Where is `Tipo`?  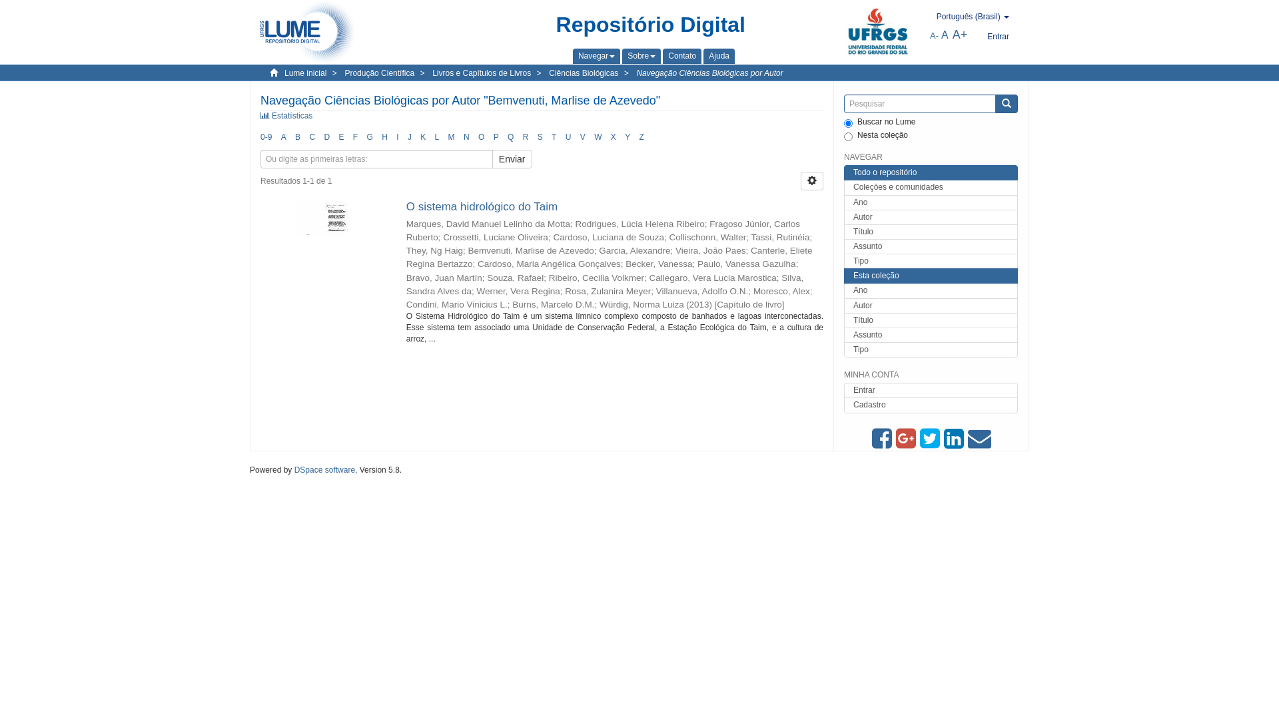
Tipo is located at coordinates (931, 350).